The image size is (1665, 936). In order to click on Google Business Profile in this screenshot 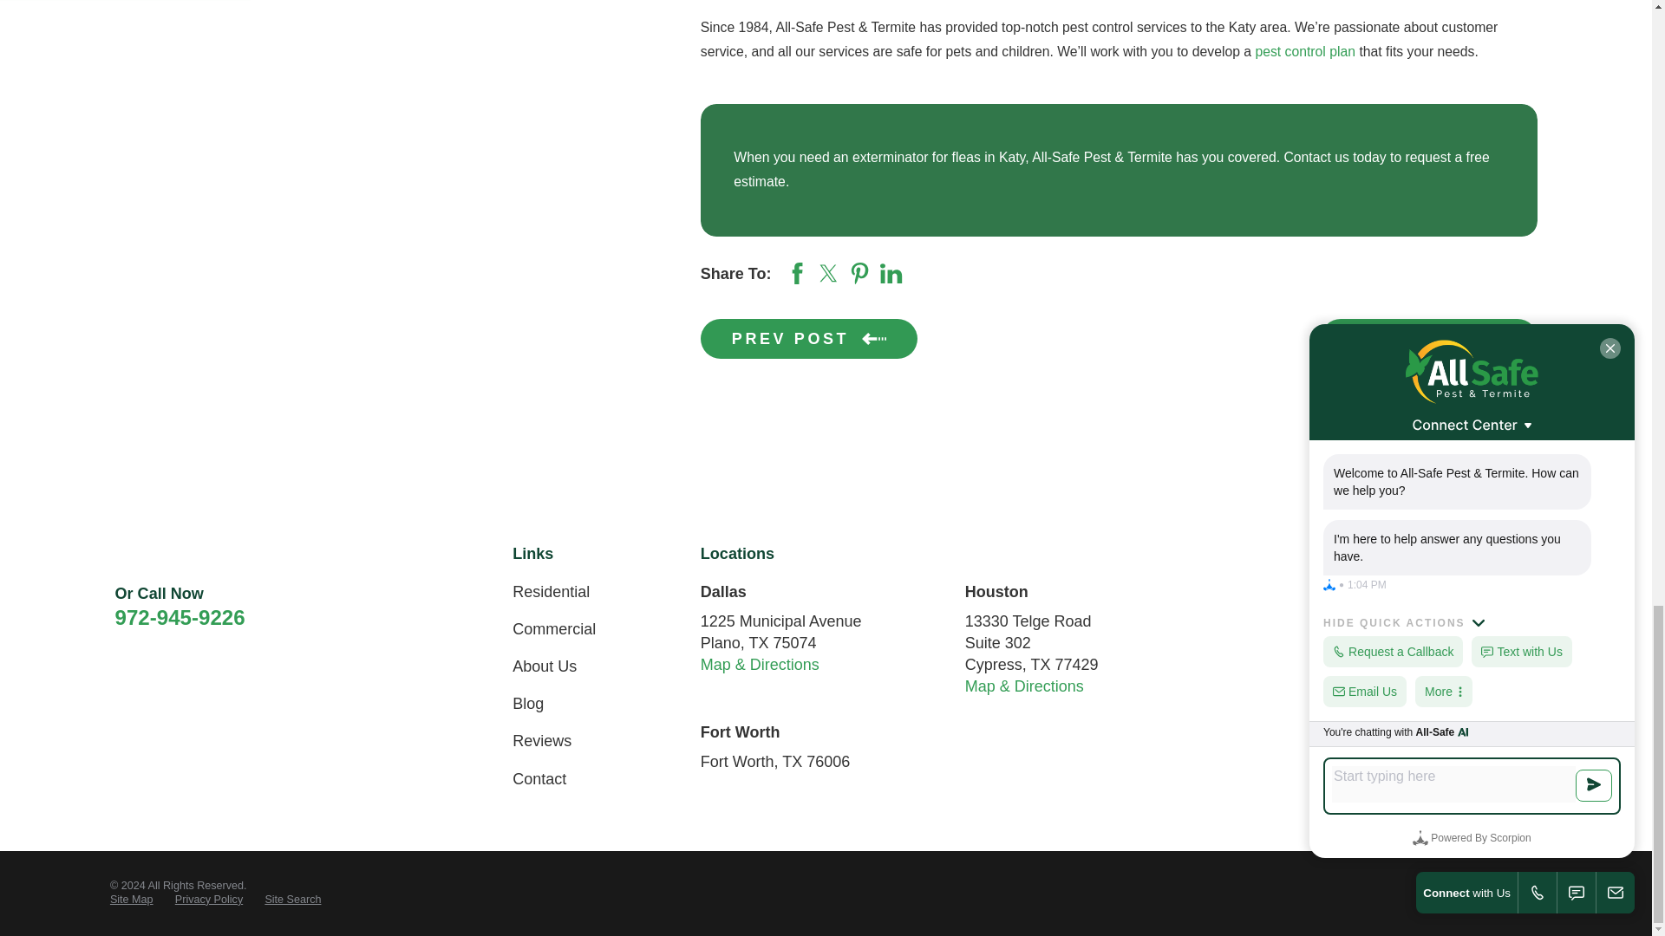, I will do `click(1412, 591)`.